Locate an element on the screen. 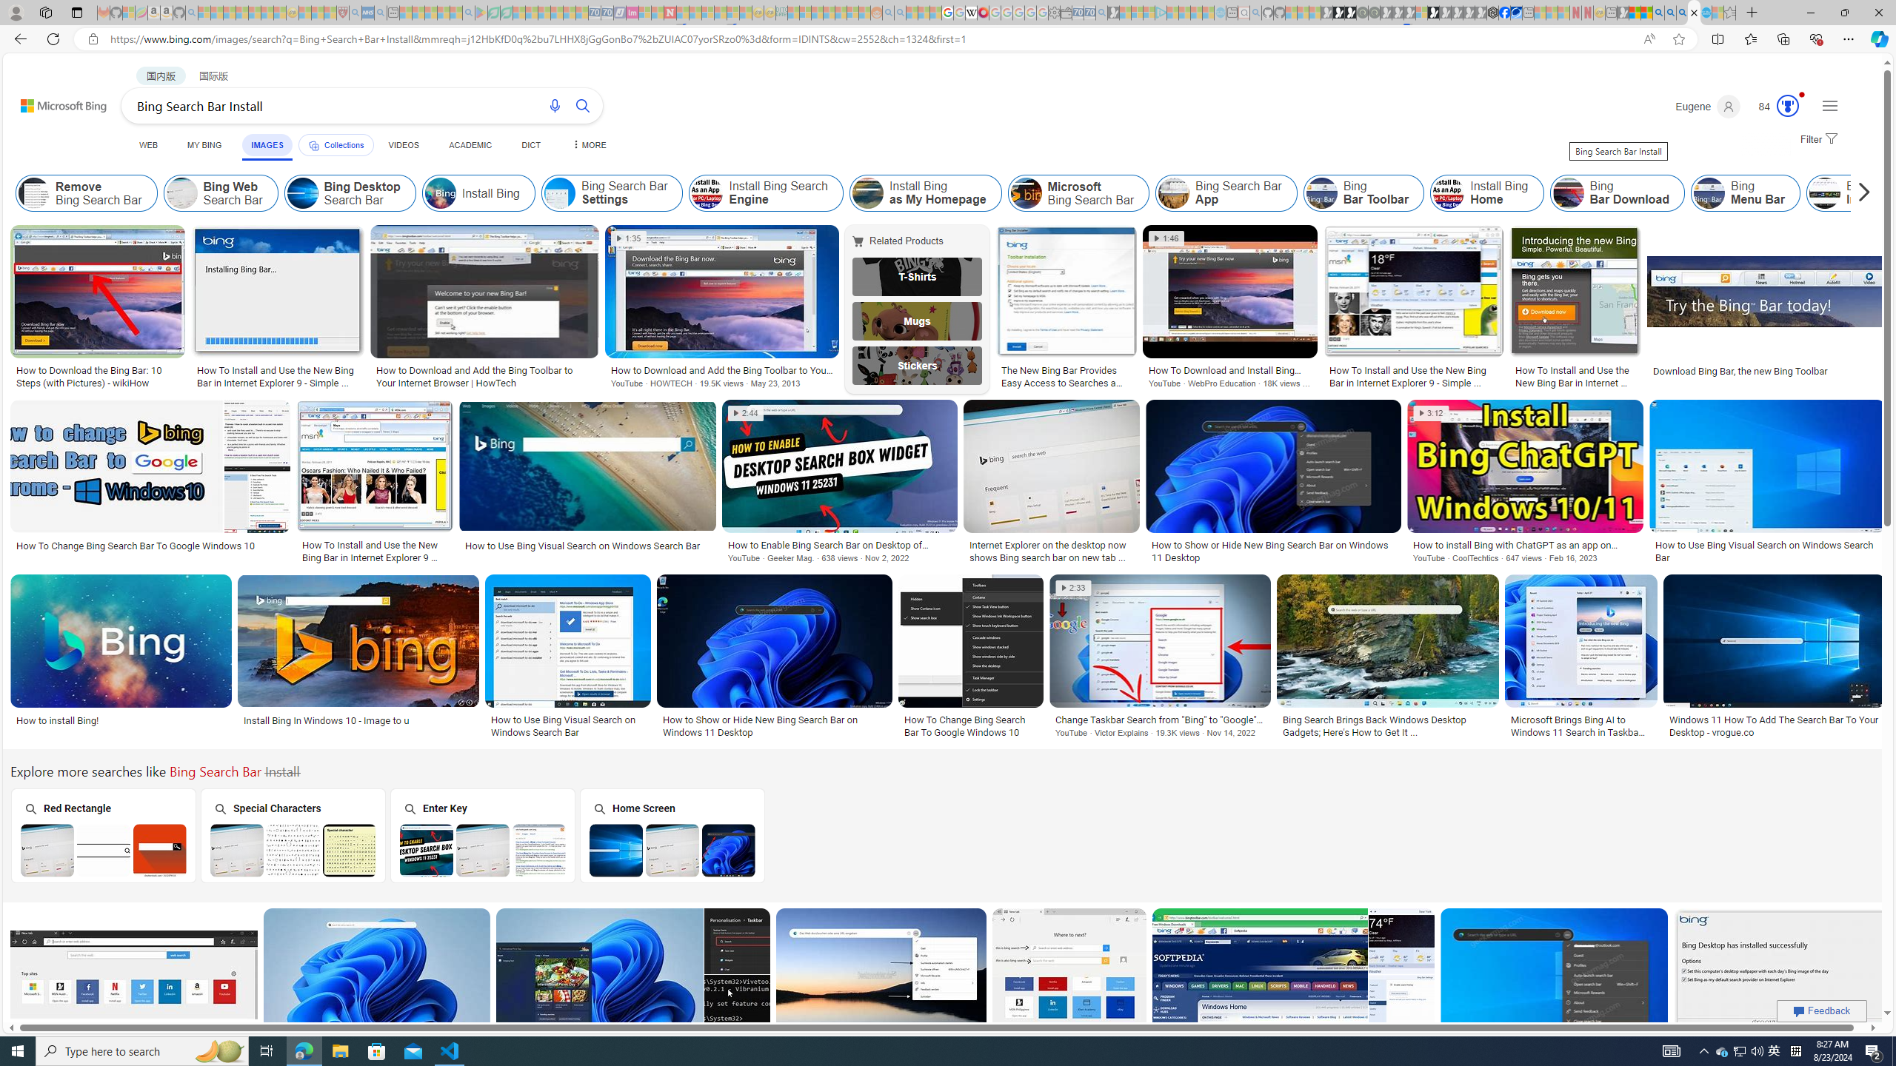  Kinda Frugal - MSN - Sleeping is located at coordinates (841, 13).